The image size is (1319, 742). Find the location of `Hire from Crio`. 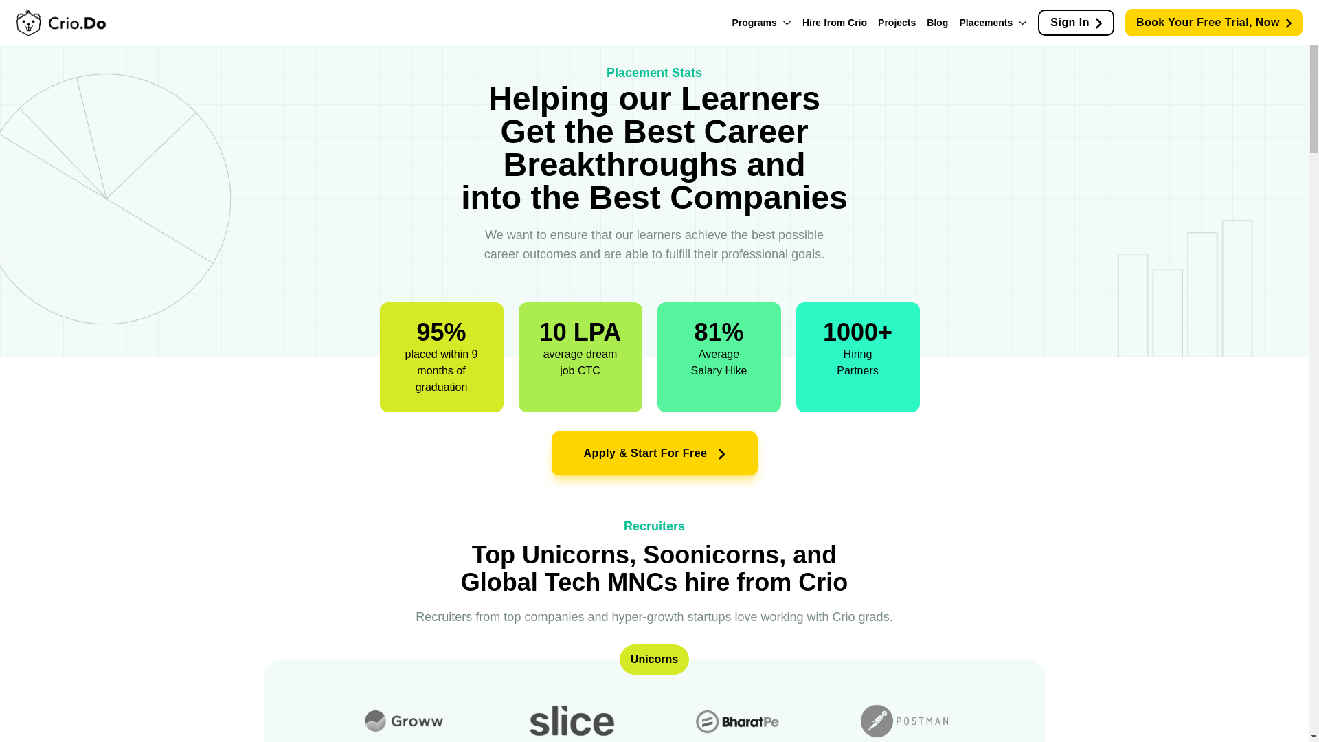

Hire from Crio is located at coordinates (834, 22).